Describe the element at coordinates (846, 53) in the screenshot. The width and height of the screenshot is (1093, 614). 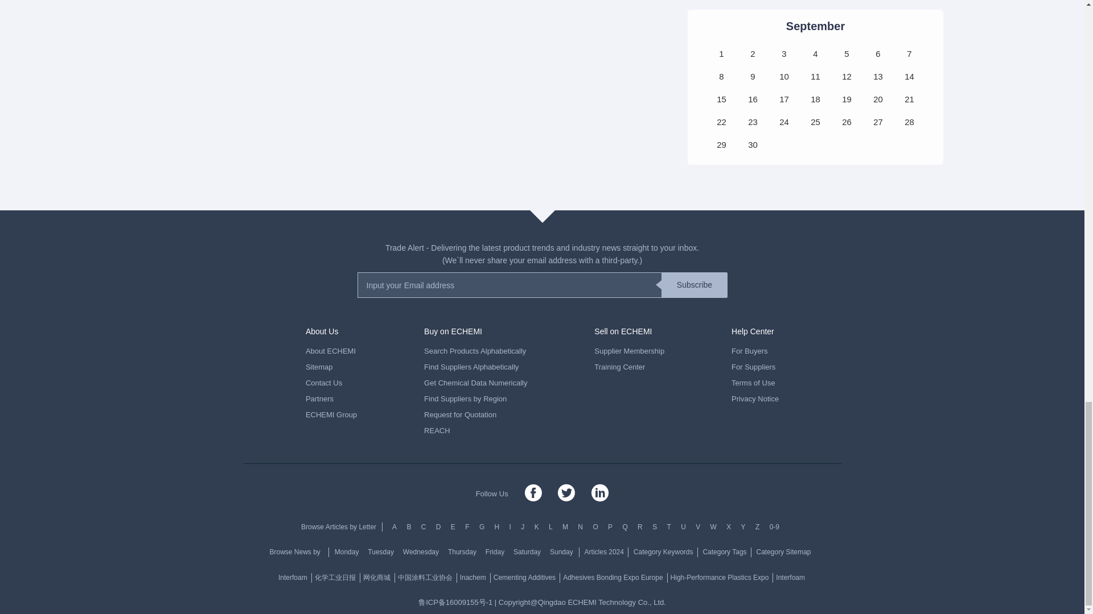
I see `5 September, 2024` at that location.